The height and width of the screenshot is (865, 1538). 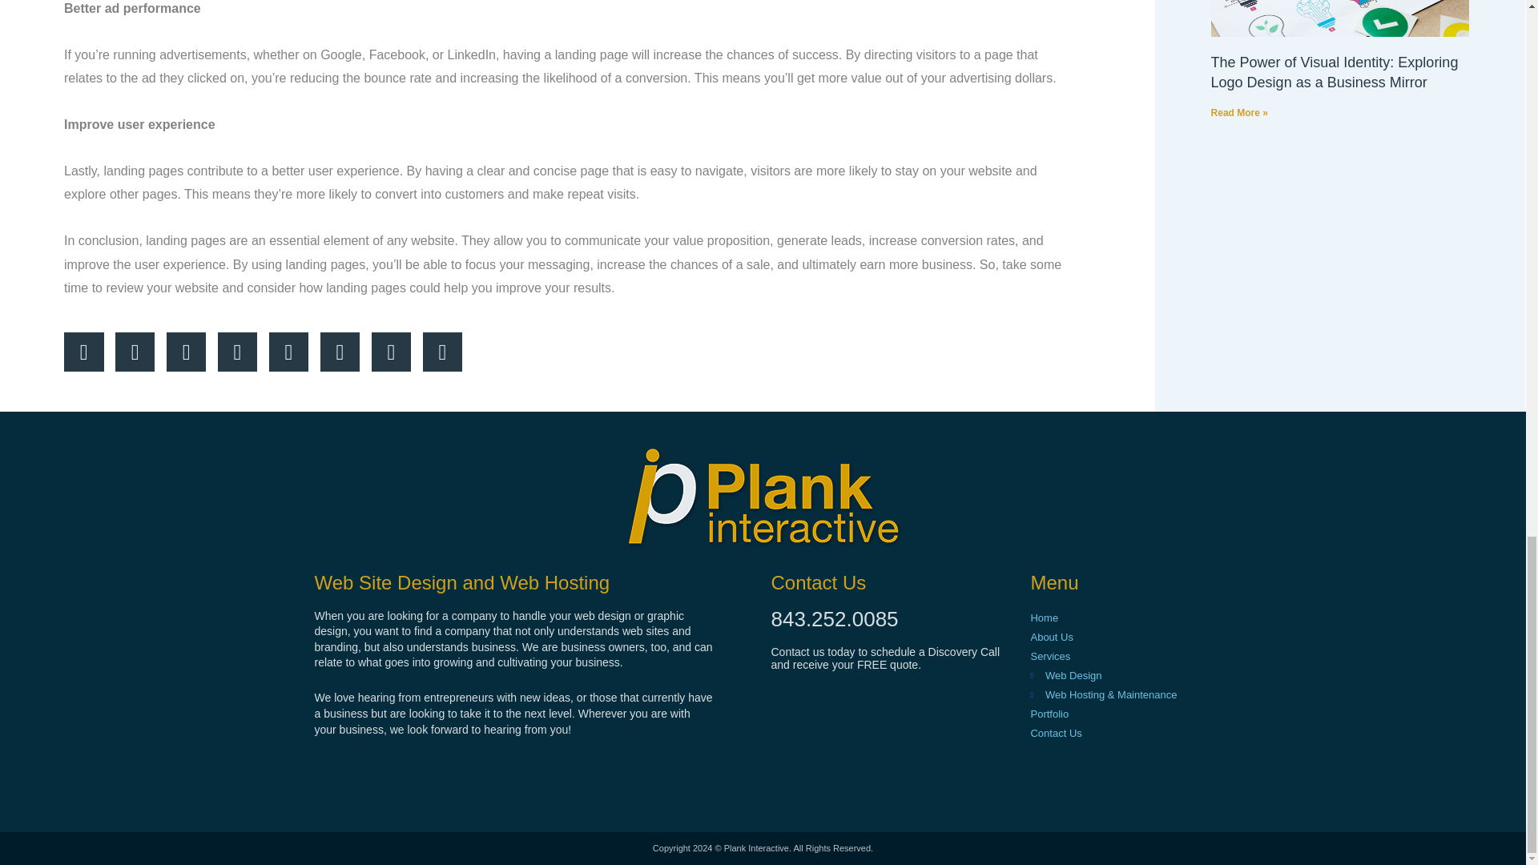 I want to click on Share on email, so click(x=391, y=351).